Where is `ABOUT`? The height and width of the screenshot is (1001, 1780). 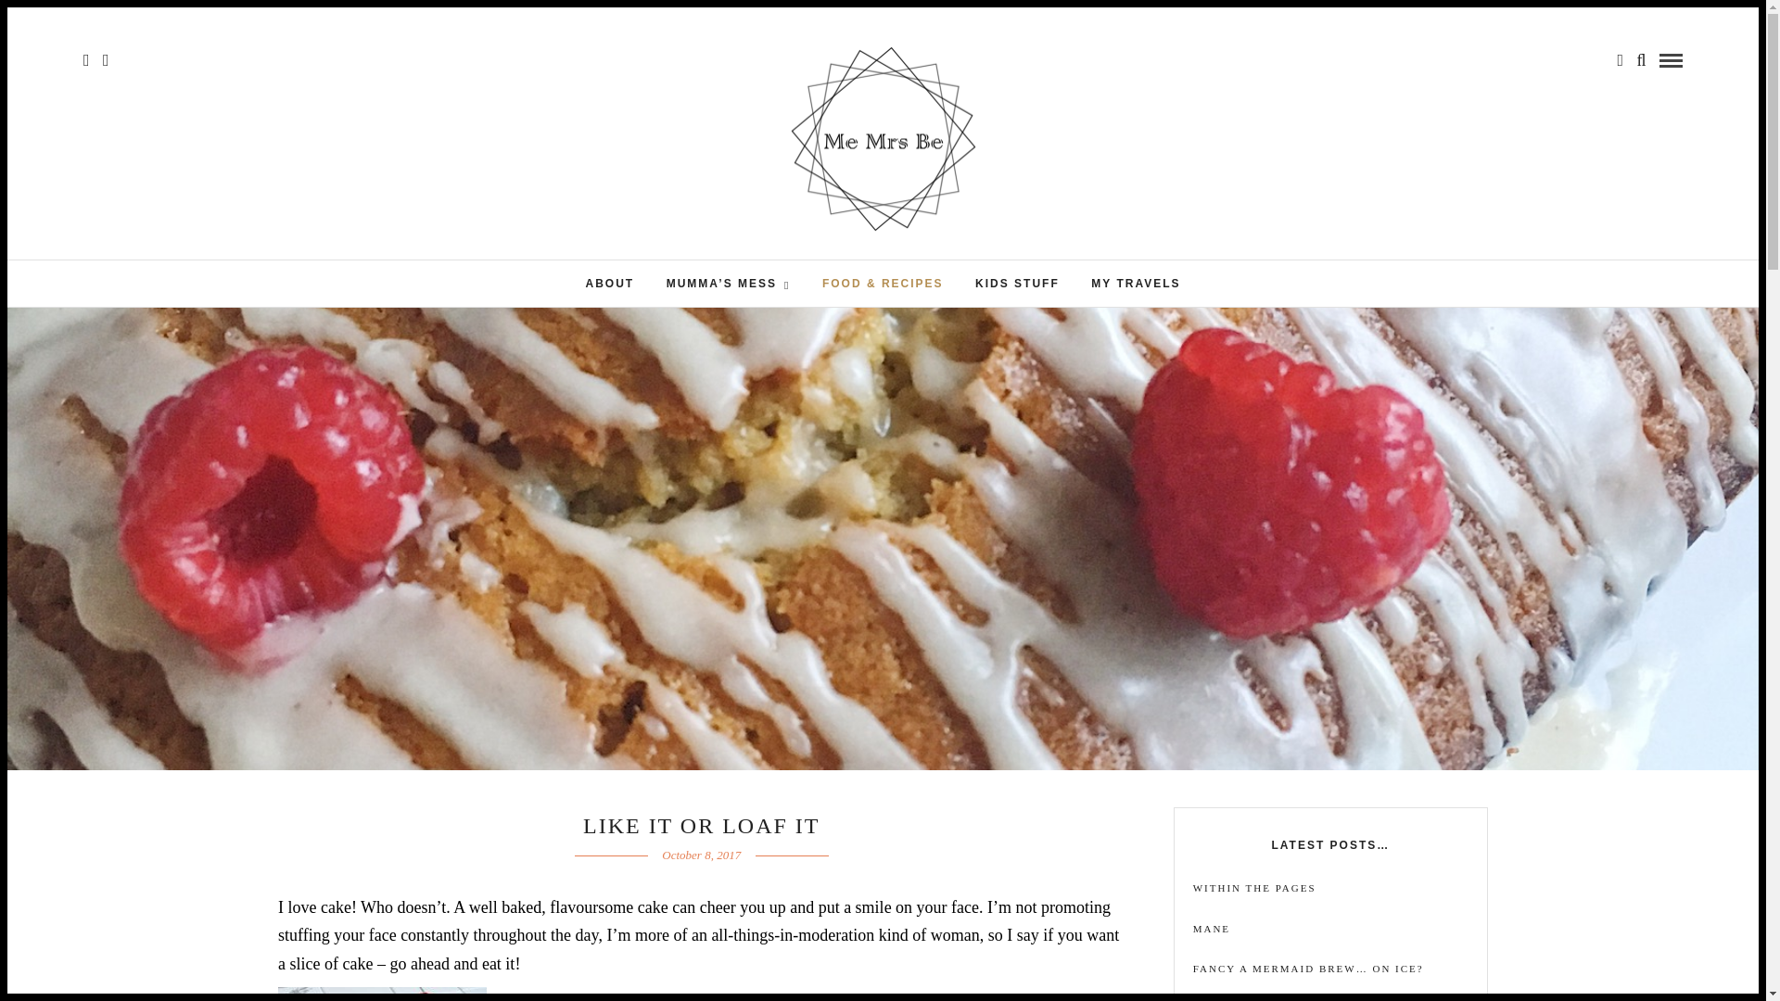 ABOUT is located at coordinates (609, 283).